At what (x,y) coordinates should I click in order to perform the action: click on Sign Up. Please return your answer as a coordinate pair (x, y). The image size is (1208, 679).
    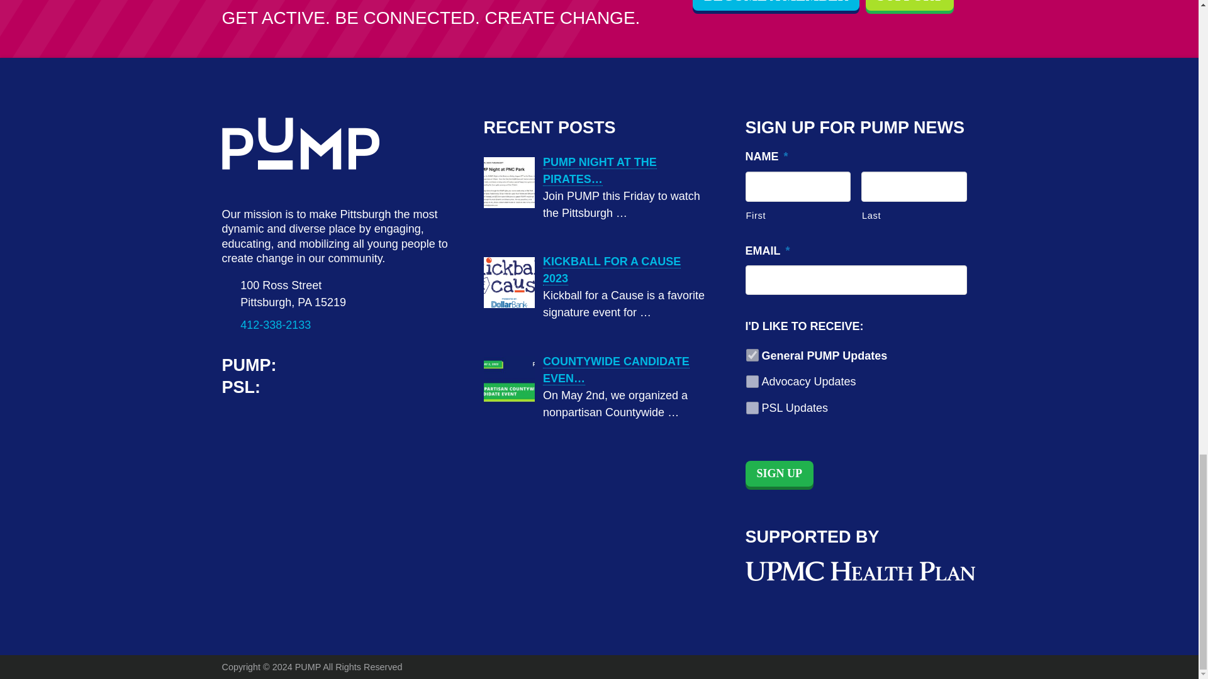
    Looking at the image, I should click on (779, 474).